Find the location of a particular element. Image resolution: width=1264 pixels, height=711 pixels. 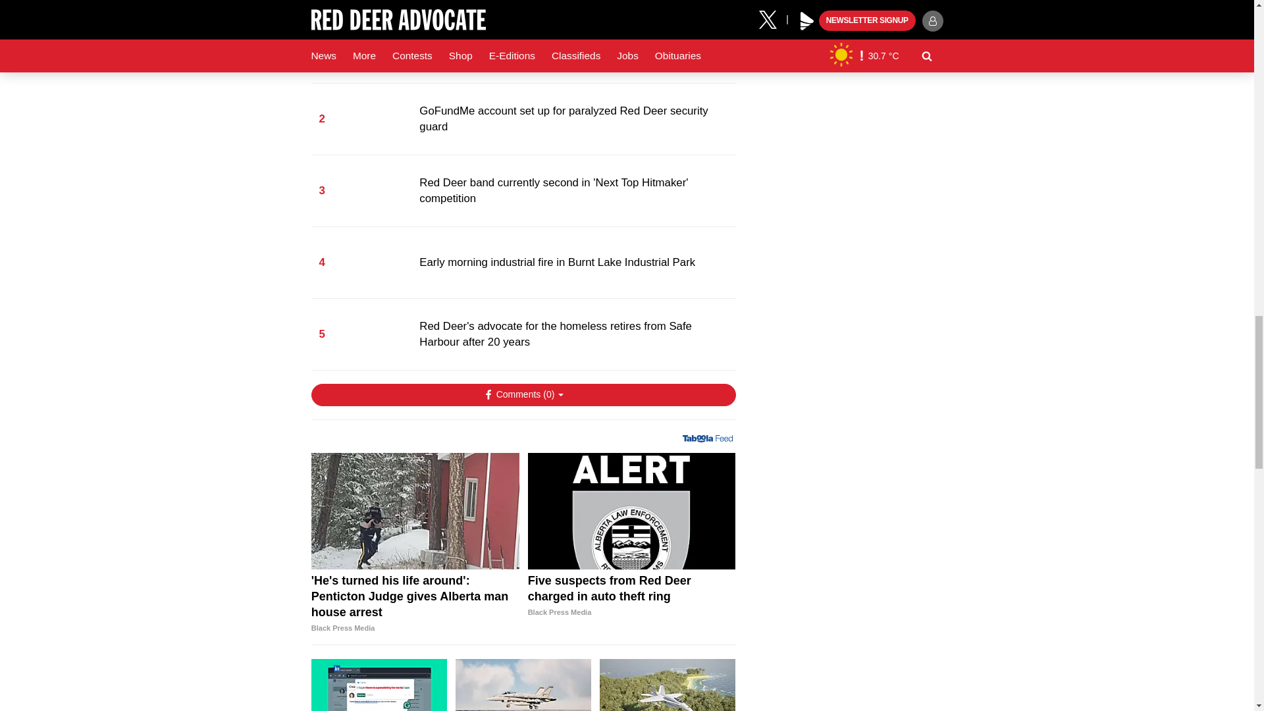

Five suspects from Red Deer charged in auto theft ring is located at coordinates (632, 511).